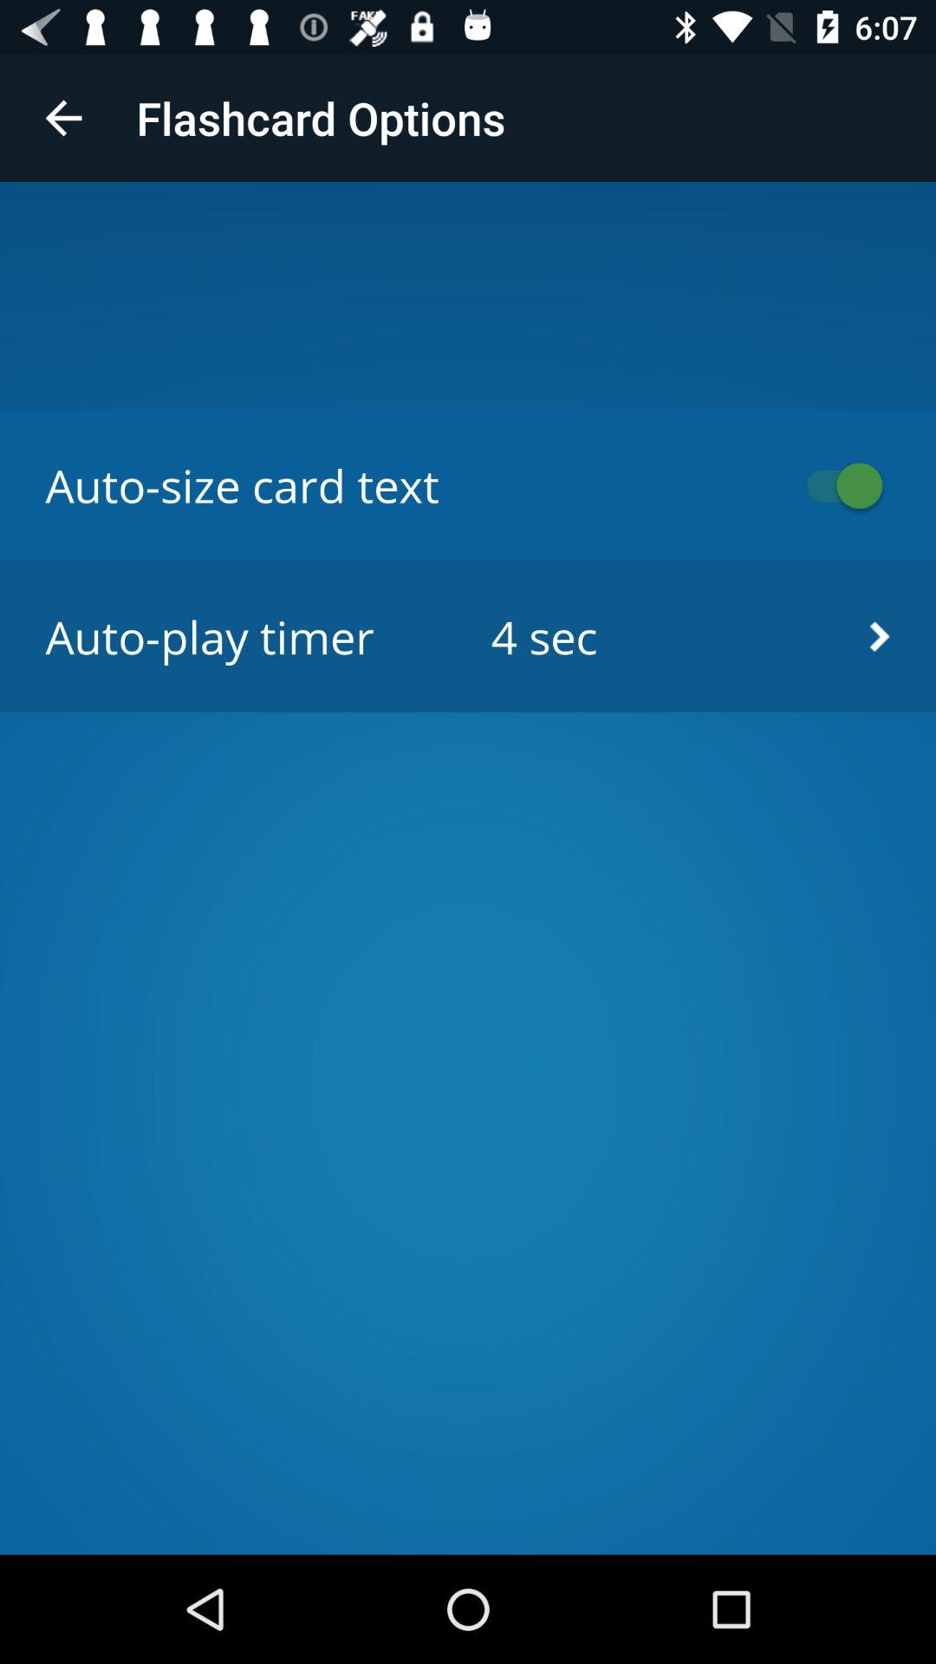 The width and height of the screenshot is (936, 1664). What do you see at coordinates (836, 485) in the screenshot?
I see `toggle the auto-size card text` at bounding box center [836, 485].